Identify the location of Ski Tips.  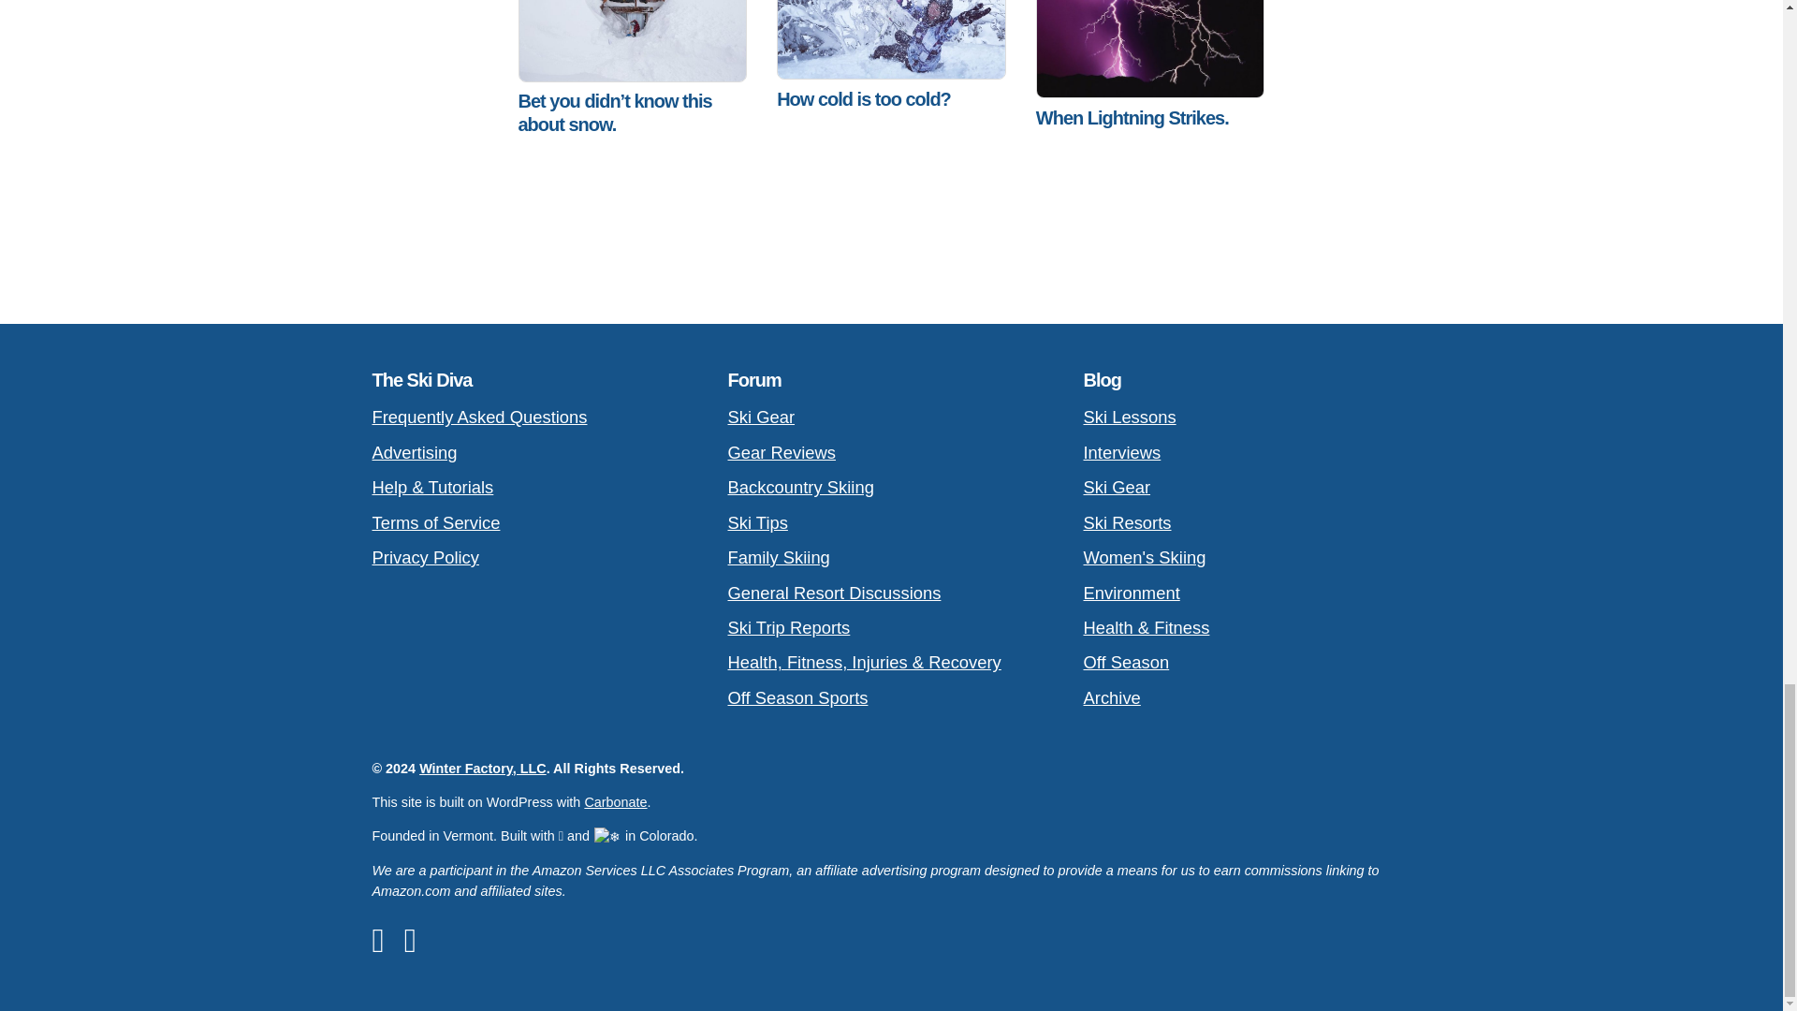
(891, 522).